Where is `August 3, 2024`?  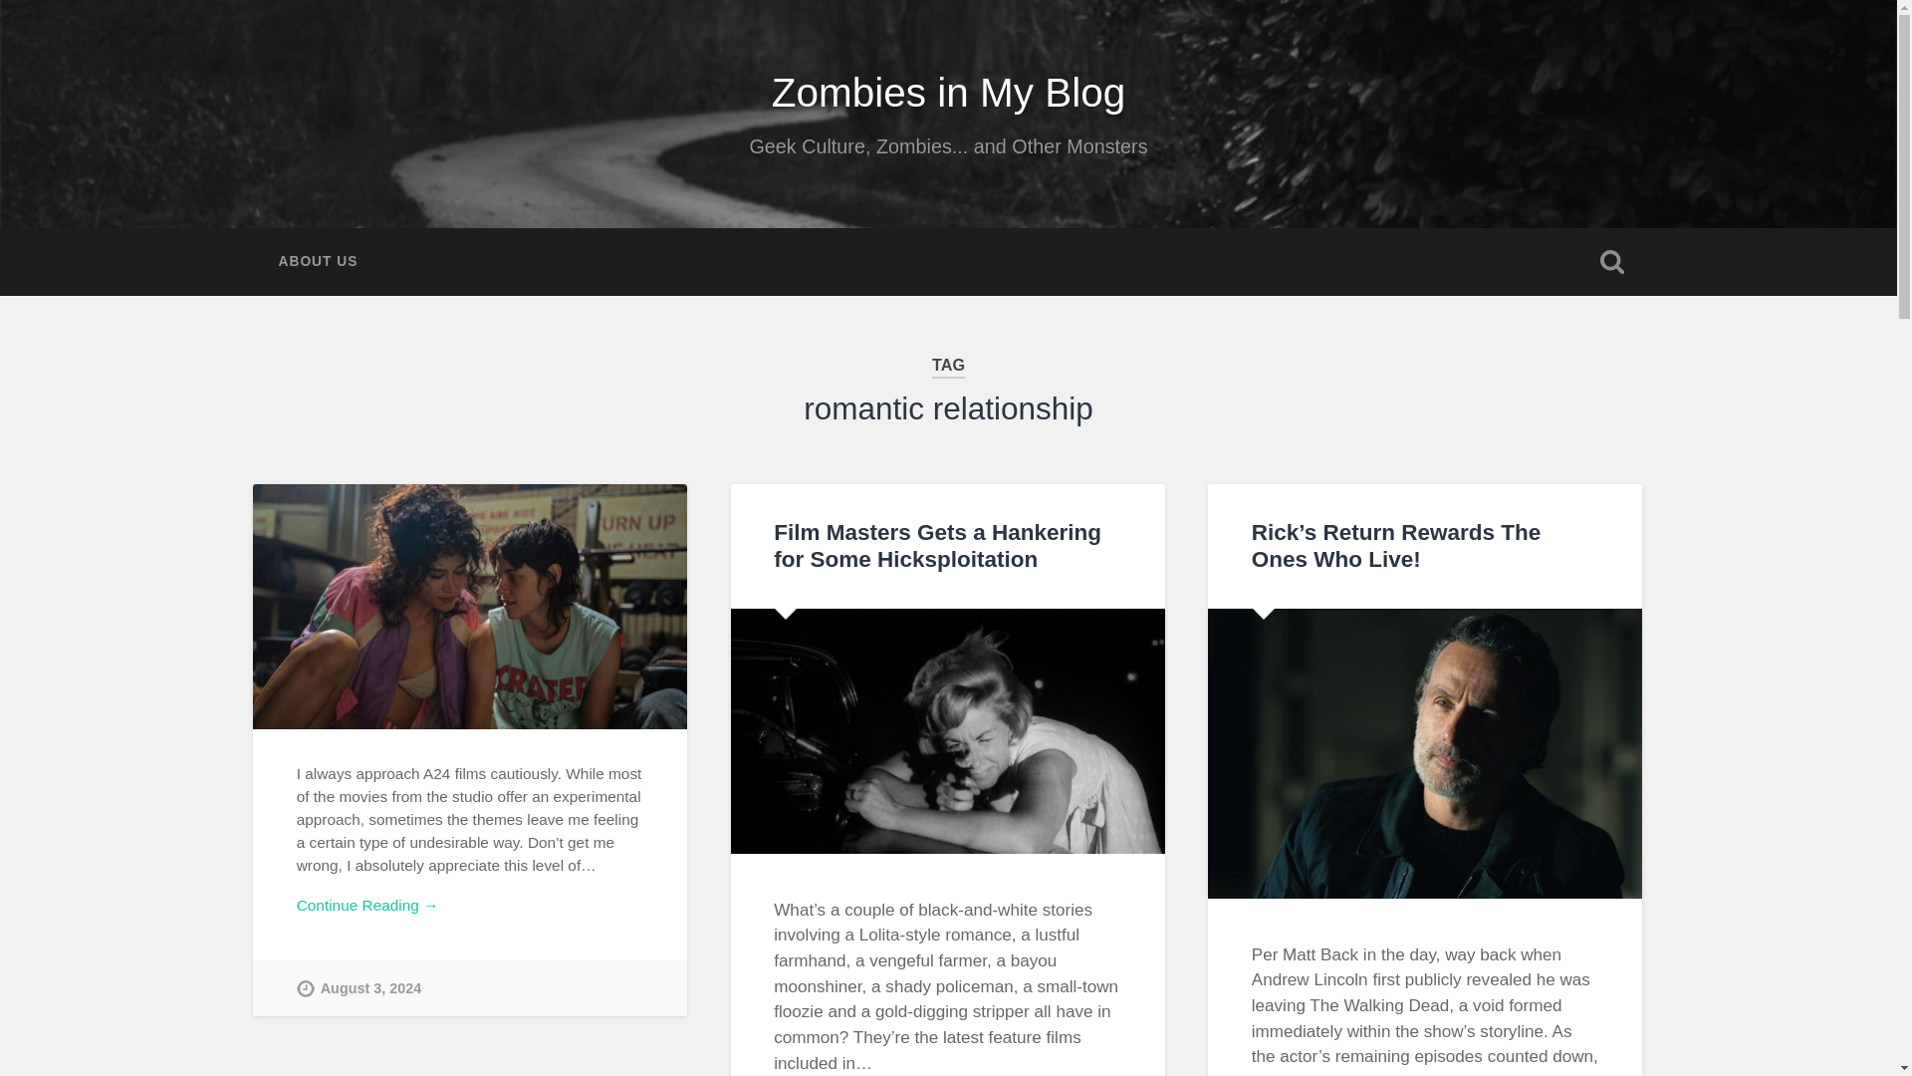 August 3, 2024 is located at coordinates (358, 988).